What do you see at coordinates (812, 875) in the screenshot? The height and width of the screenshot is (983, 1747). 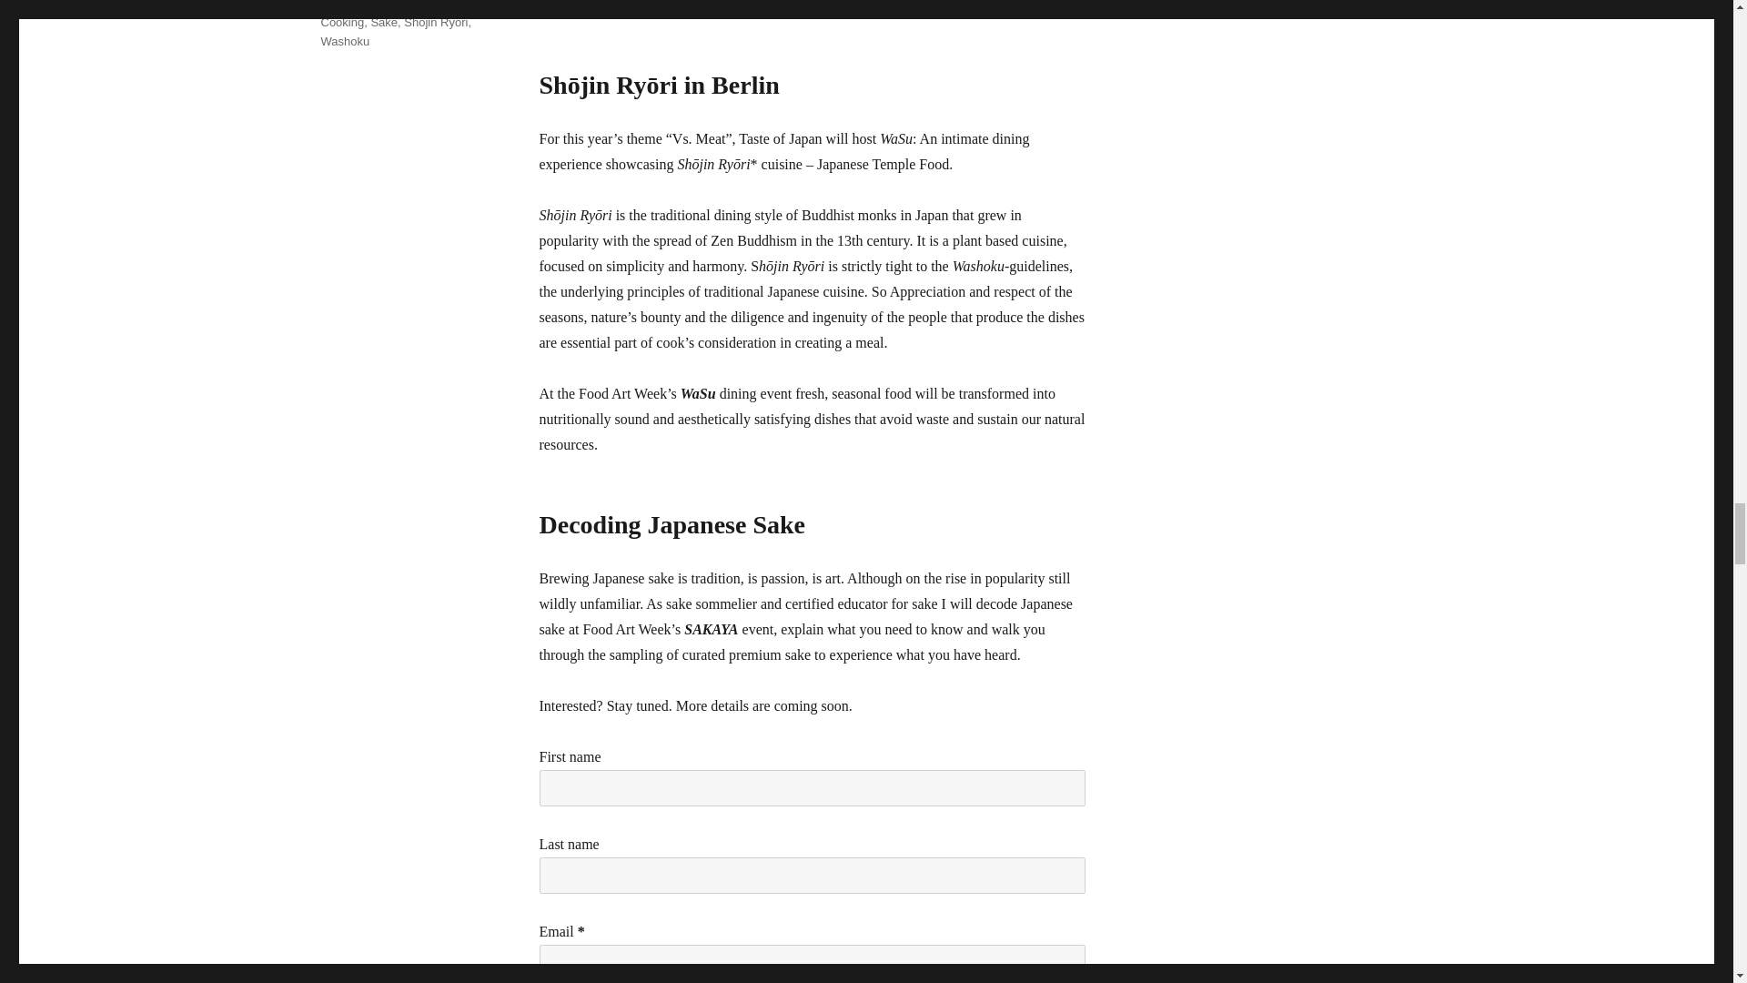 I see `Last name` at bounding box center [812, 875].